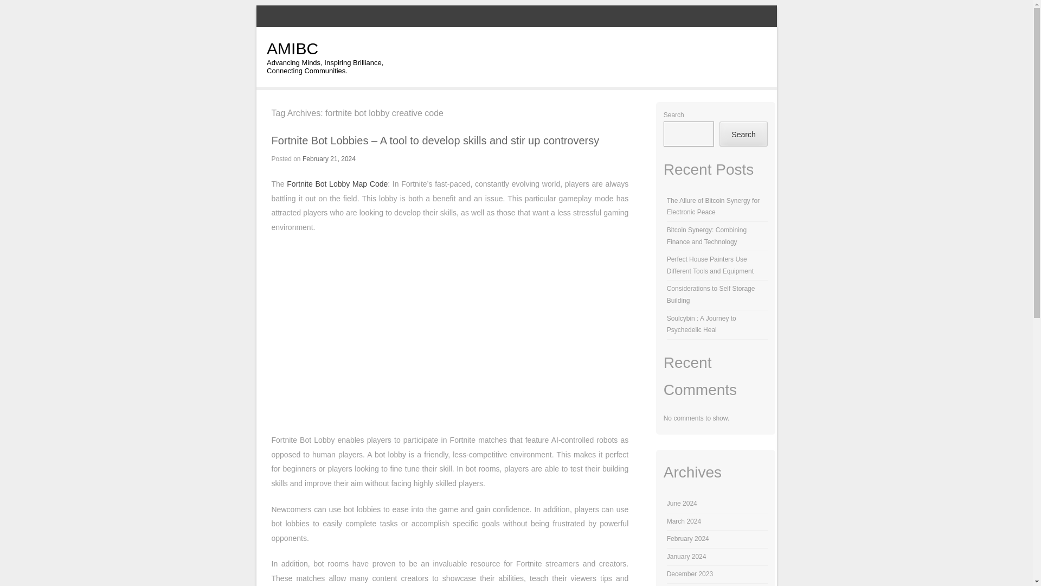 This screenshot has height=586, width=1041. Describe the element at coordinates (686, 557) in the screenshot. I see `January 2024` at that location.